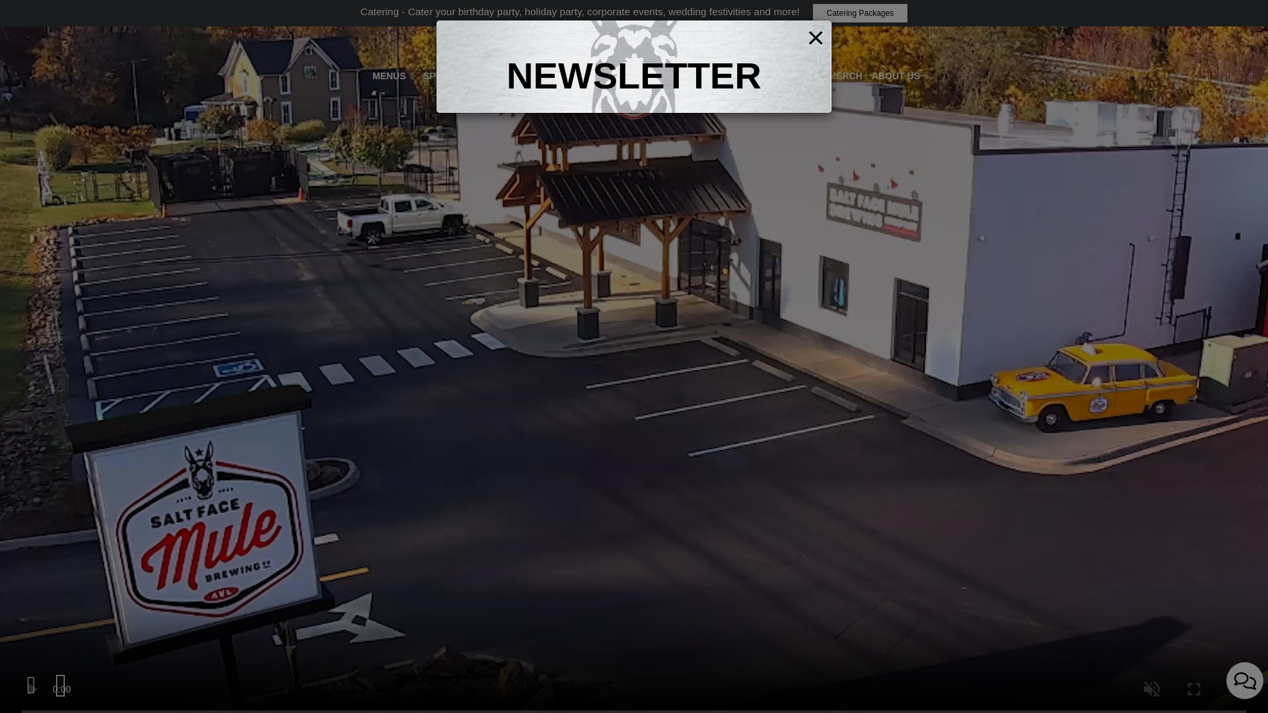 This screenshot has height=713, width=1268. I want to click on HAPPENINGS, so click(551, 75).